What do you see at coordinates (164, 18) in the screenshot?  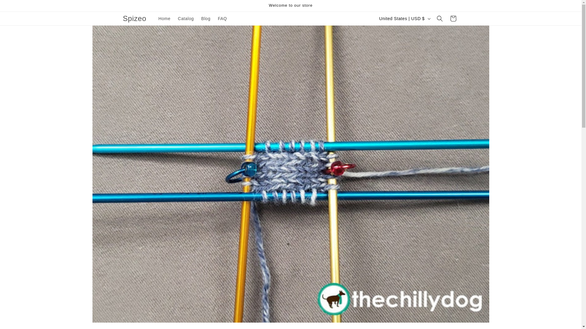 I see `Home` at bounding box center [164, 18].